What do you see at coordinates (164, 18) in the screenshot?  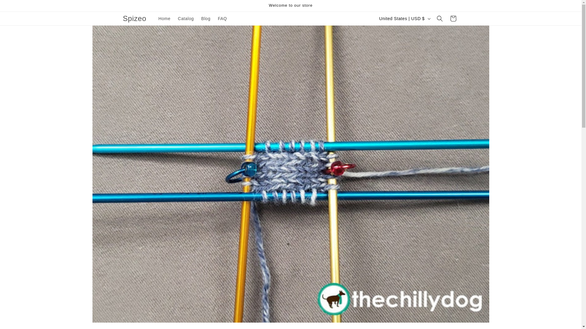 I see `Home` at bounding box center [164, 18].